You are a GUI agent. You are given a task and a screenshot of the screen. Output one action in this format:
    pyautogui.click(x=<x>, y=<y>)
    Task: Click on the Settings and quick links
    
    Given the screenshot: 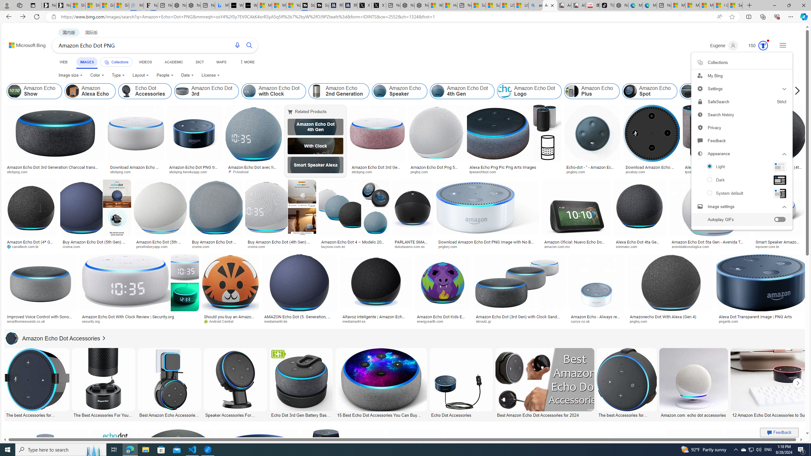 What is the action you would take?
    pyautogui.click(x=782, y=45)
    